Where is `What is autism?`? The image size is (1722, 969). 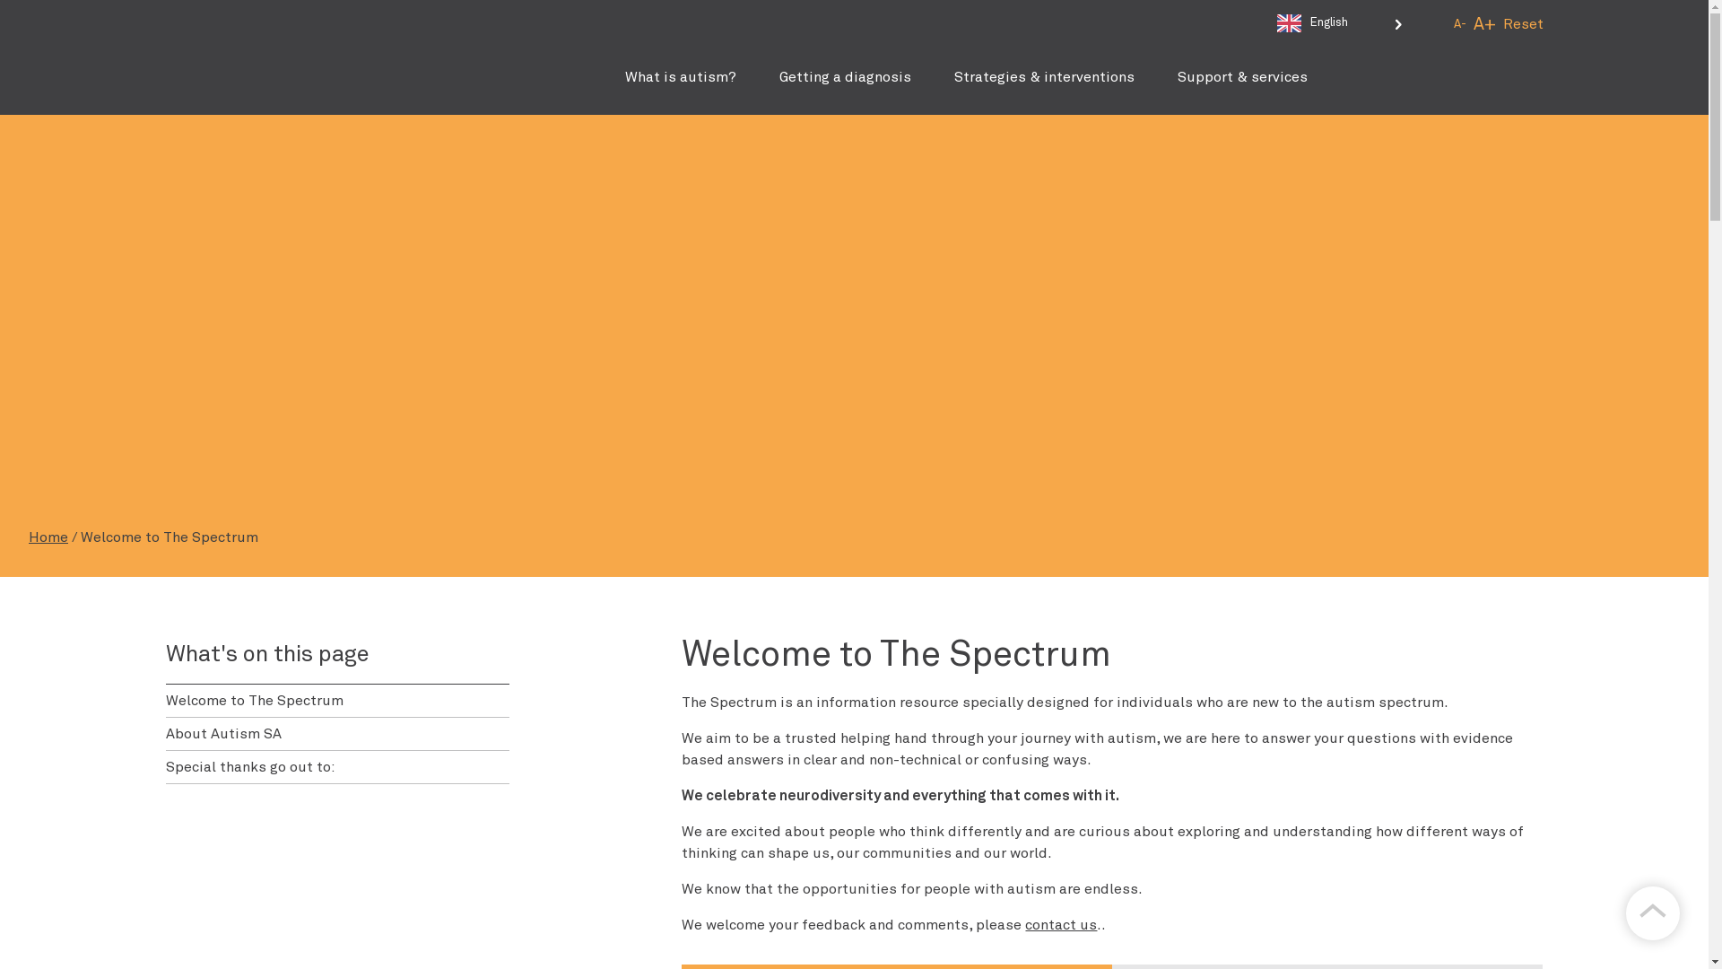
What is autism? is located at coordinates (680, 77).